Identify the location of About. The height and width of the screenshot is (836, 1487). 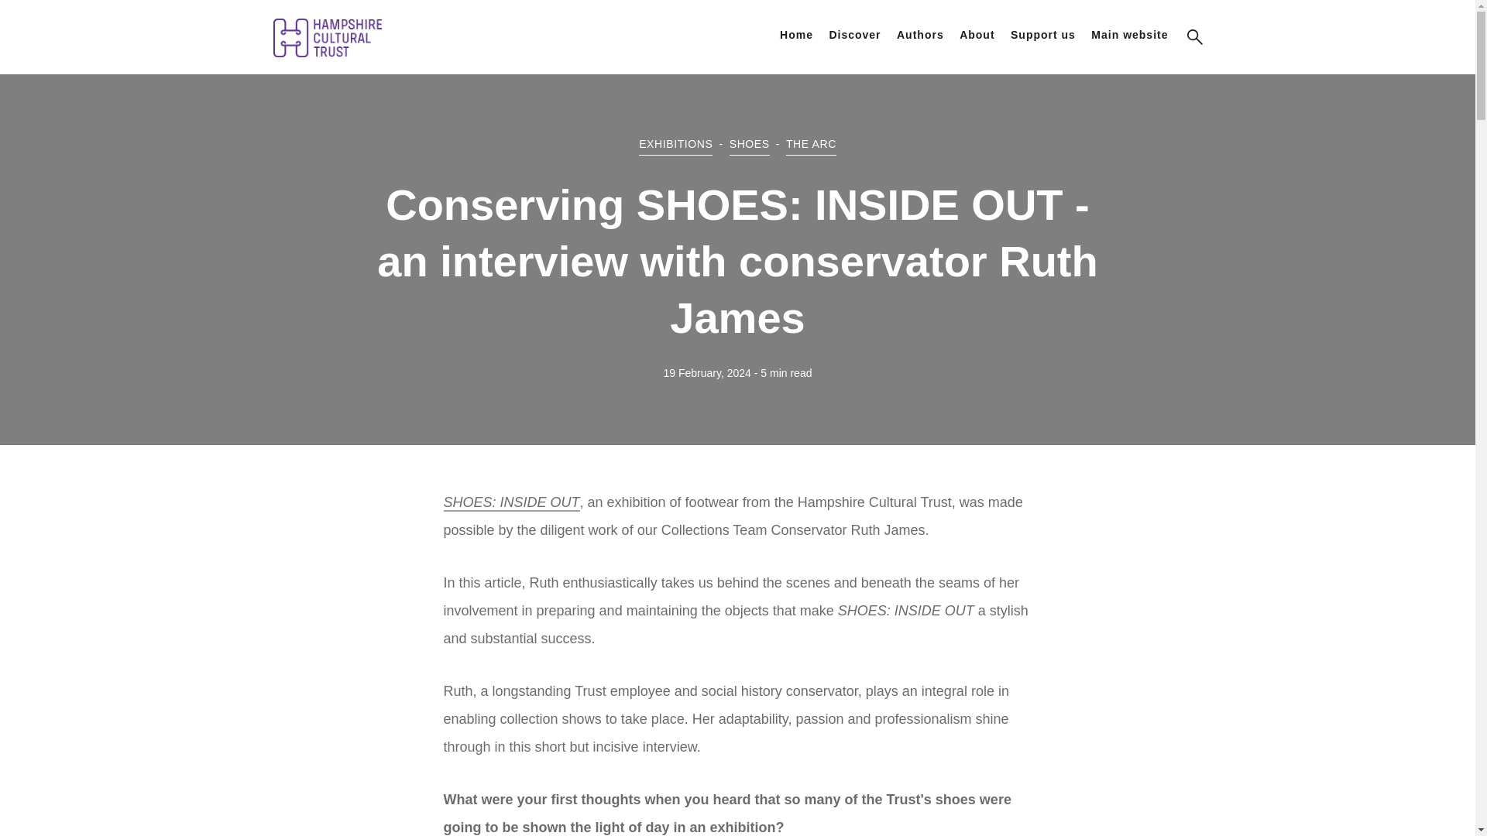
(977, 34).